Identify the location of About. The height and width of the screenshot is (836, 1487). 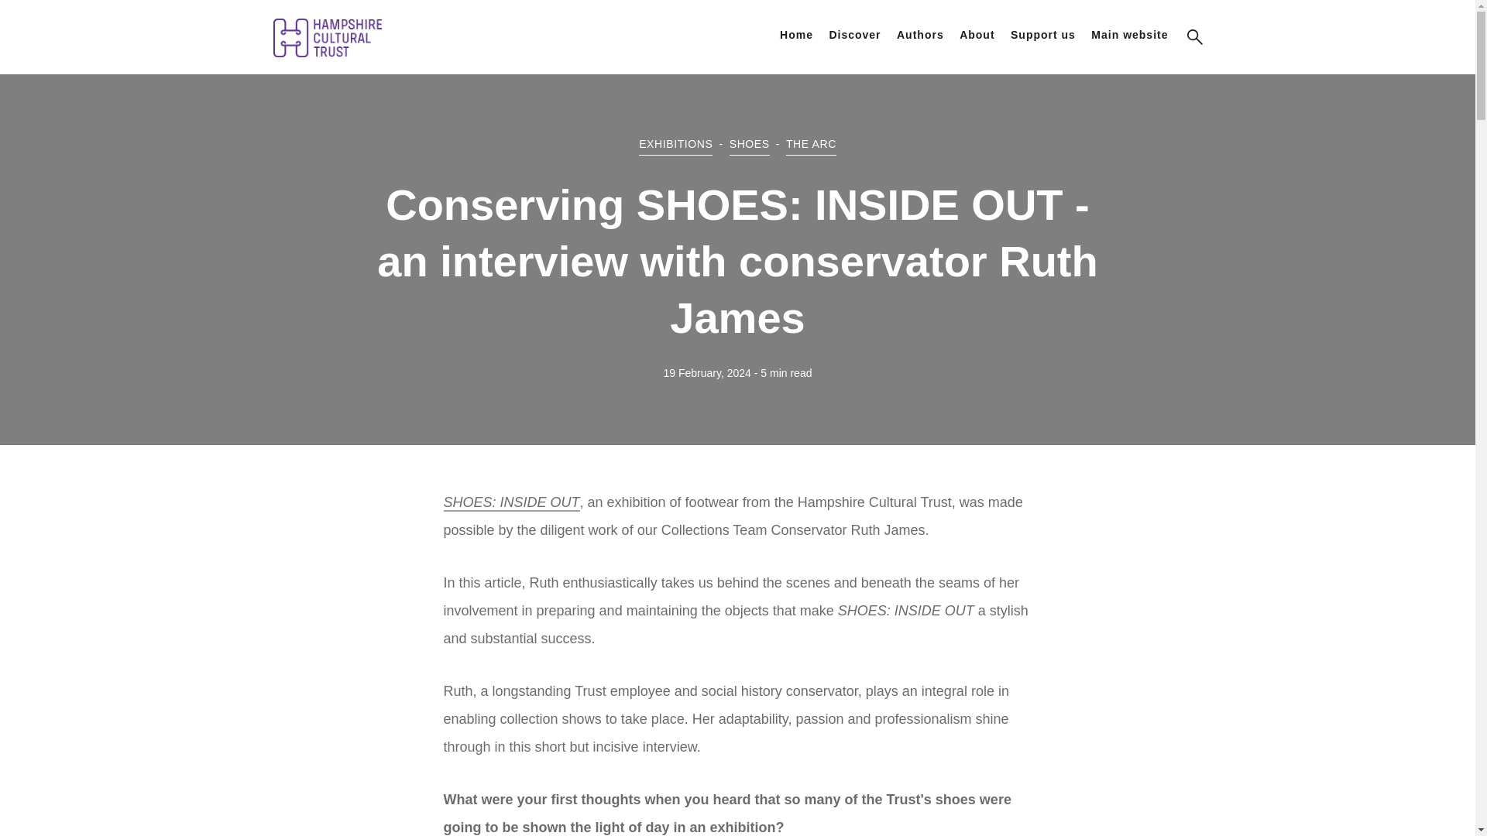
(977, 34).